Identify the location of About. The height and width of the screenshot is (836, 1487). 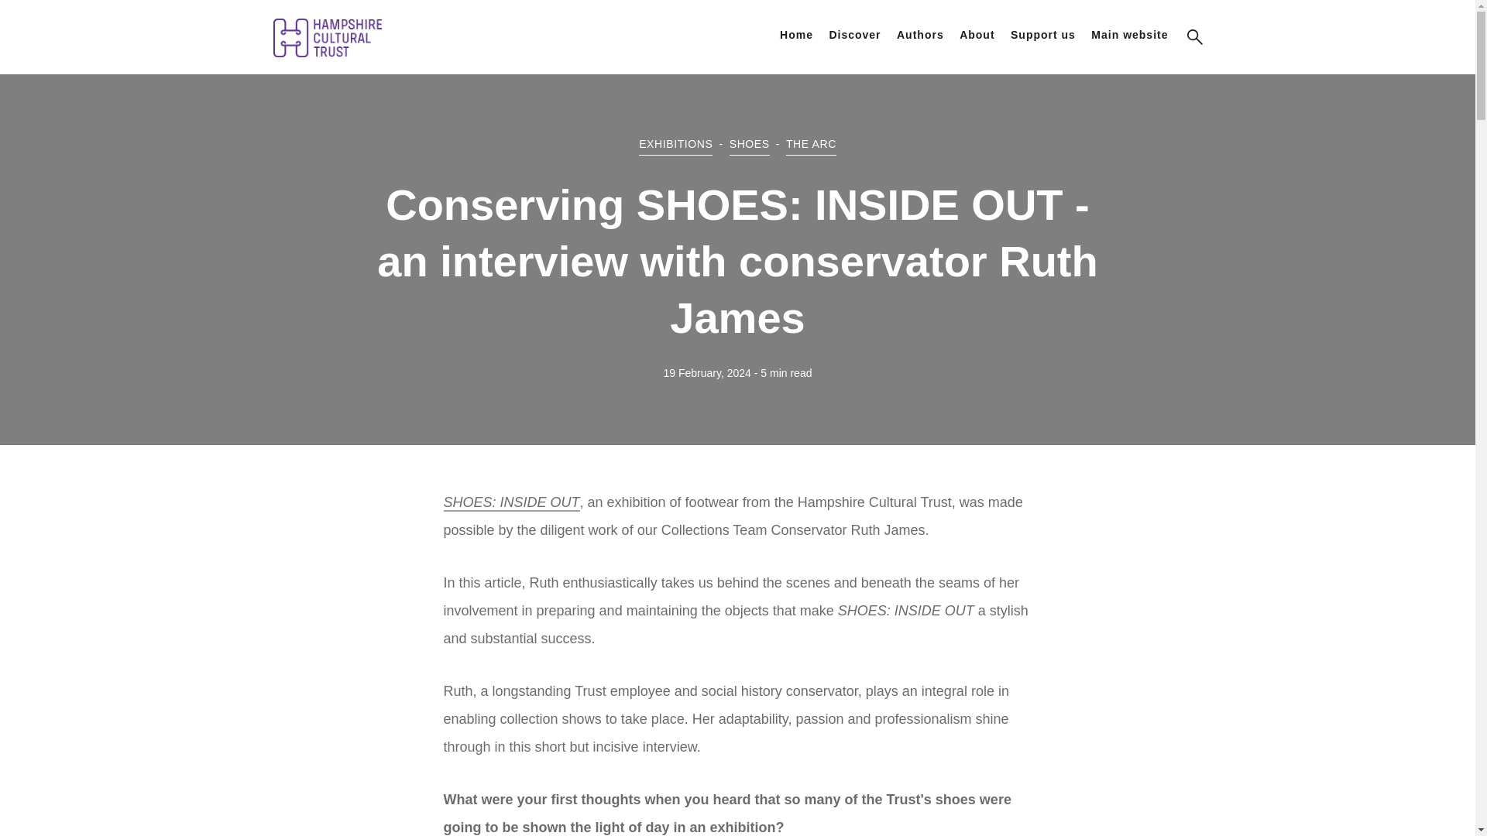
(977, 34).